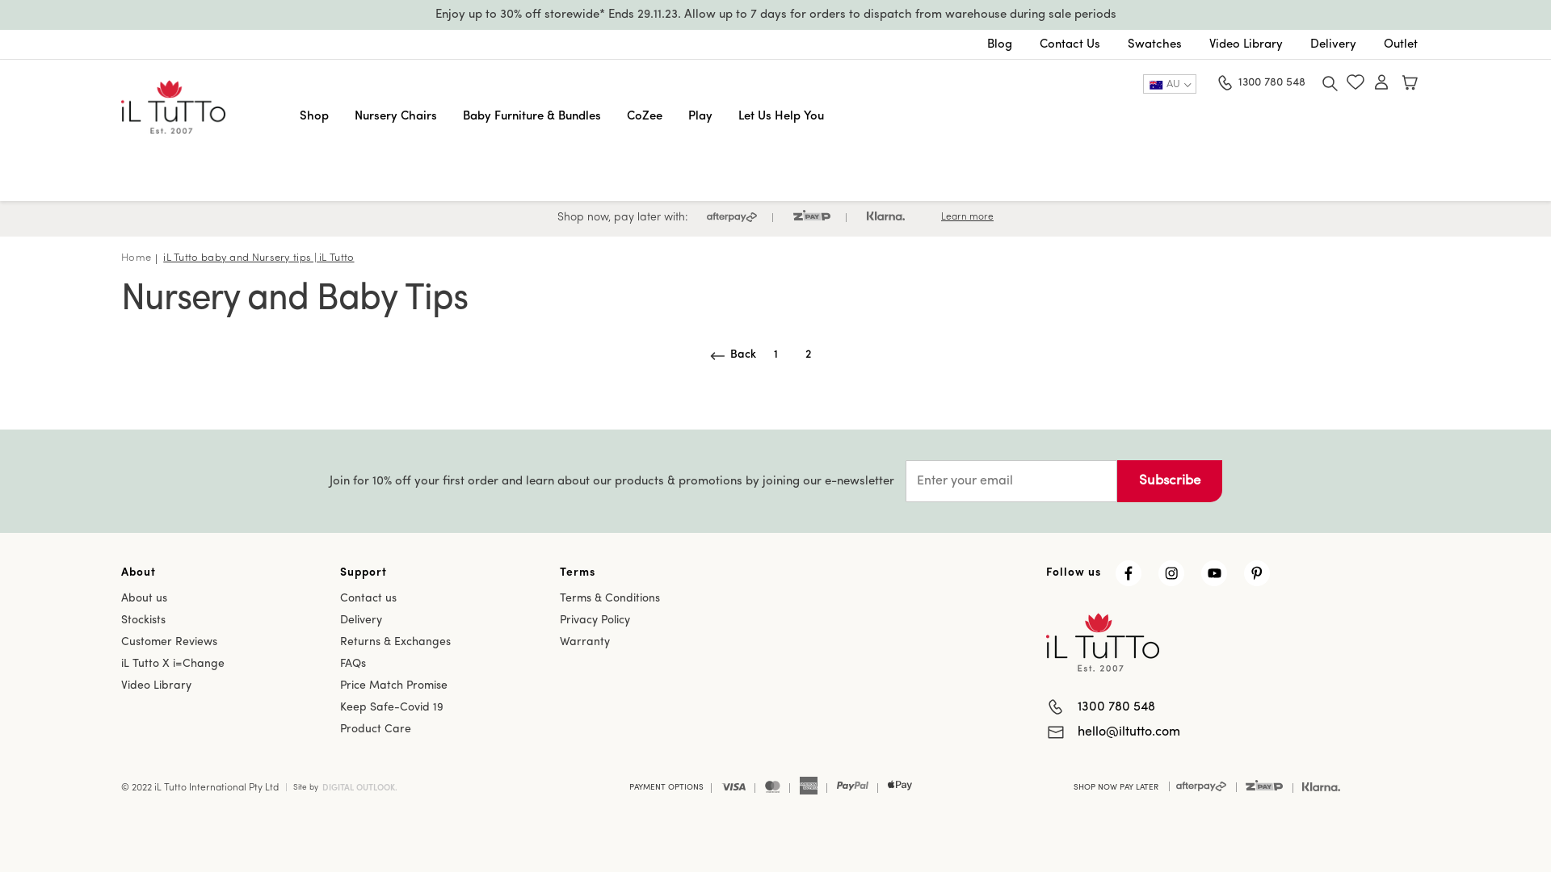 The height and width of the screenshot is (872, 1551). Describe the element at coordinates (585, 643) in the screenshot. I see `Warranty` at that location.